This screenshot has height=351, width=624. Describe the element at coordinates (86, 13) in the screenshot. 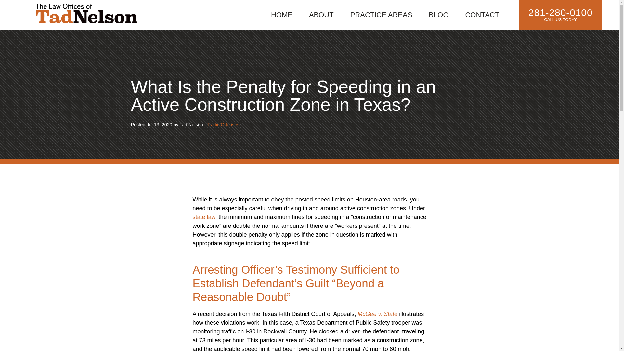

I see `Tad Law logo` at that location.